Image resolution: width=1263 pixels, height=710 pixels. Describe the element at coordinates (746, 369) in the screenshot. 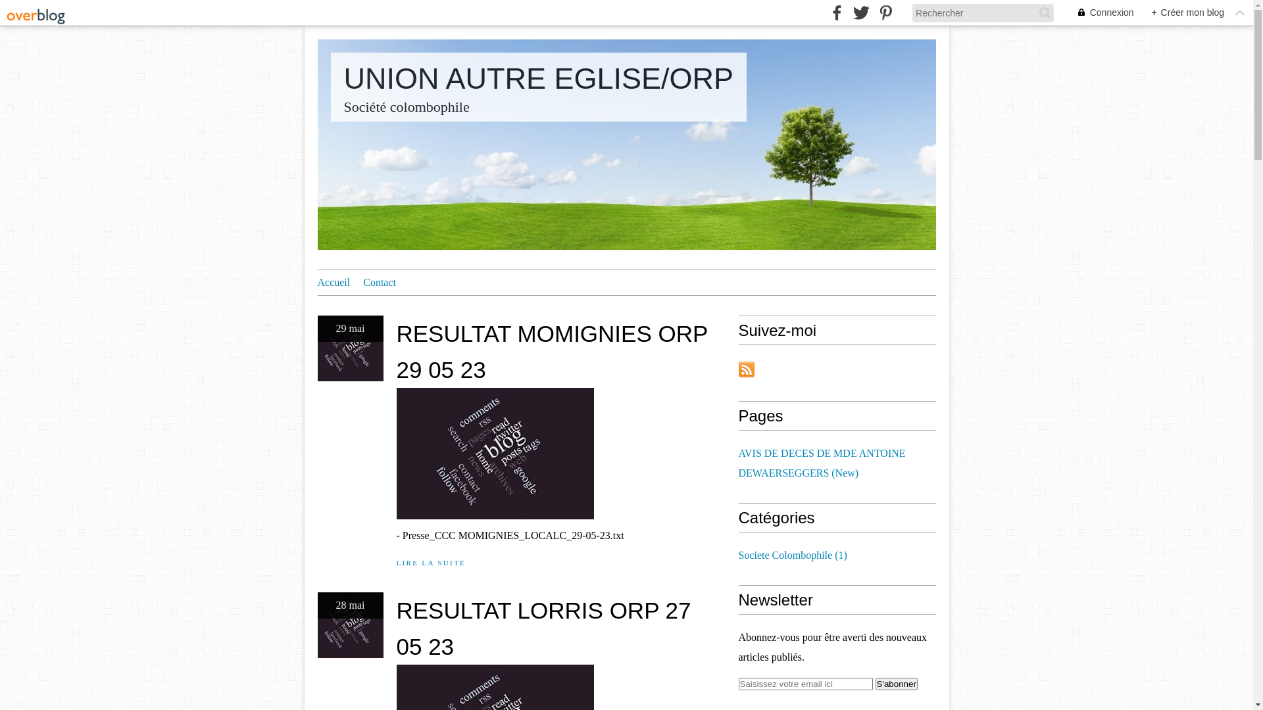

I see `RSS` at that location.